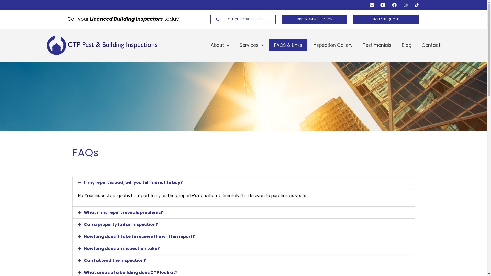 This screenshot has width=491, height=276. Describe the element at coordinates (288, 45) in the screenshot. I see `FAQS & Links` at that location.